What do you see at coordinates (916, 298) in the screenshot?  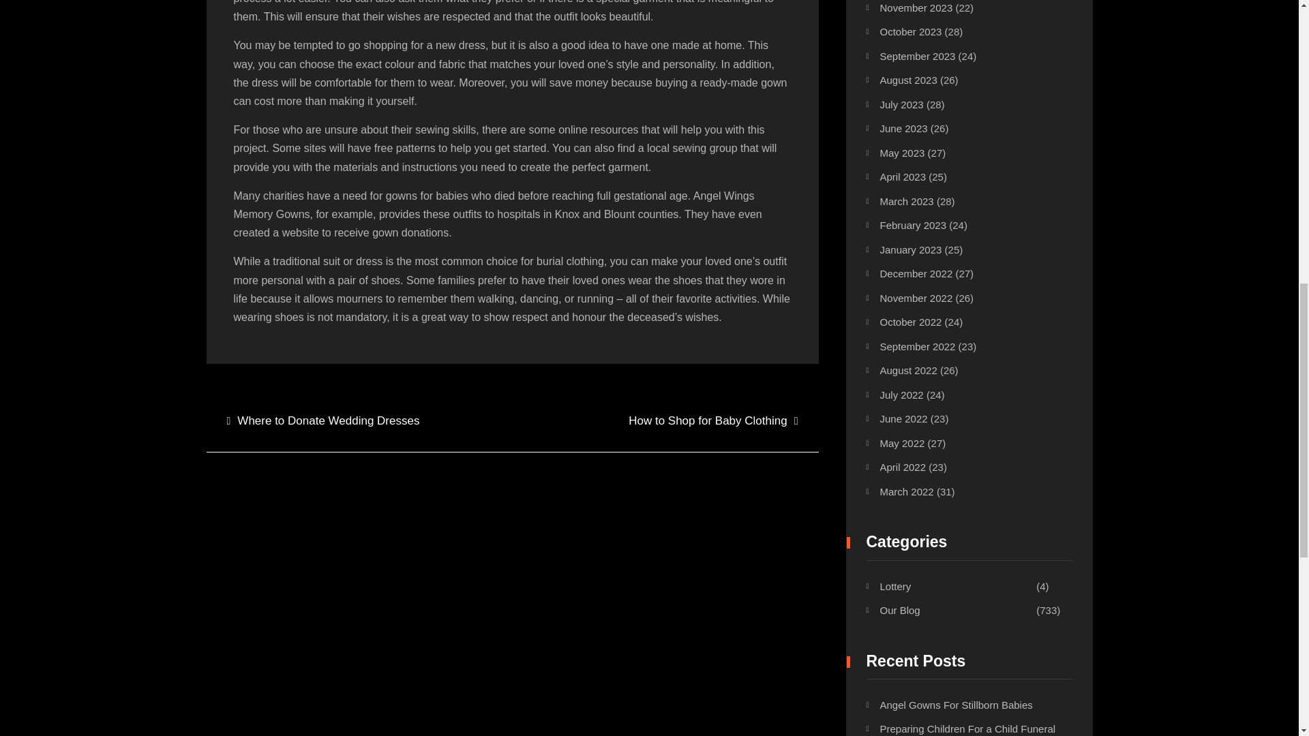 I see `November 2022` at bounding box center [916, 298].